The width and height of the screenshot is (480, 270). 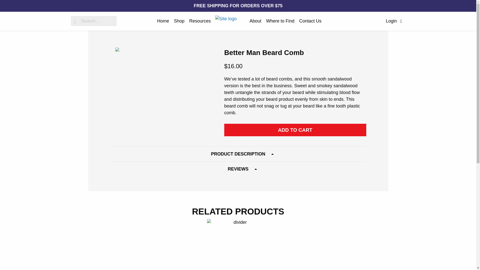 What do you see at coordinates (179, 21) in the screenshot?
I see `Shop` at bounding box center [179, 21].